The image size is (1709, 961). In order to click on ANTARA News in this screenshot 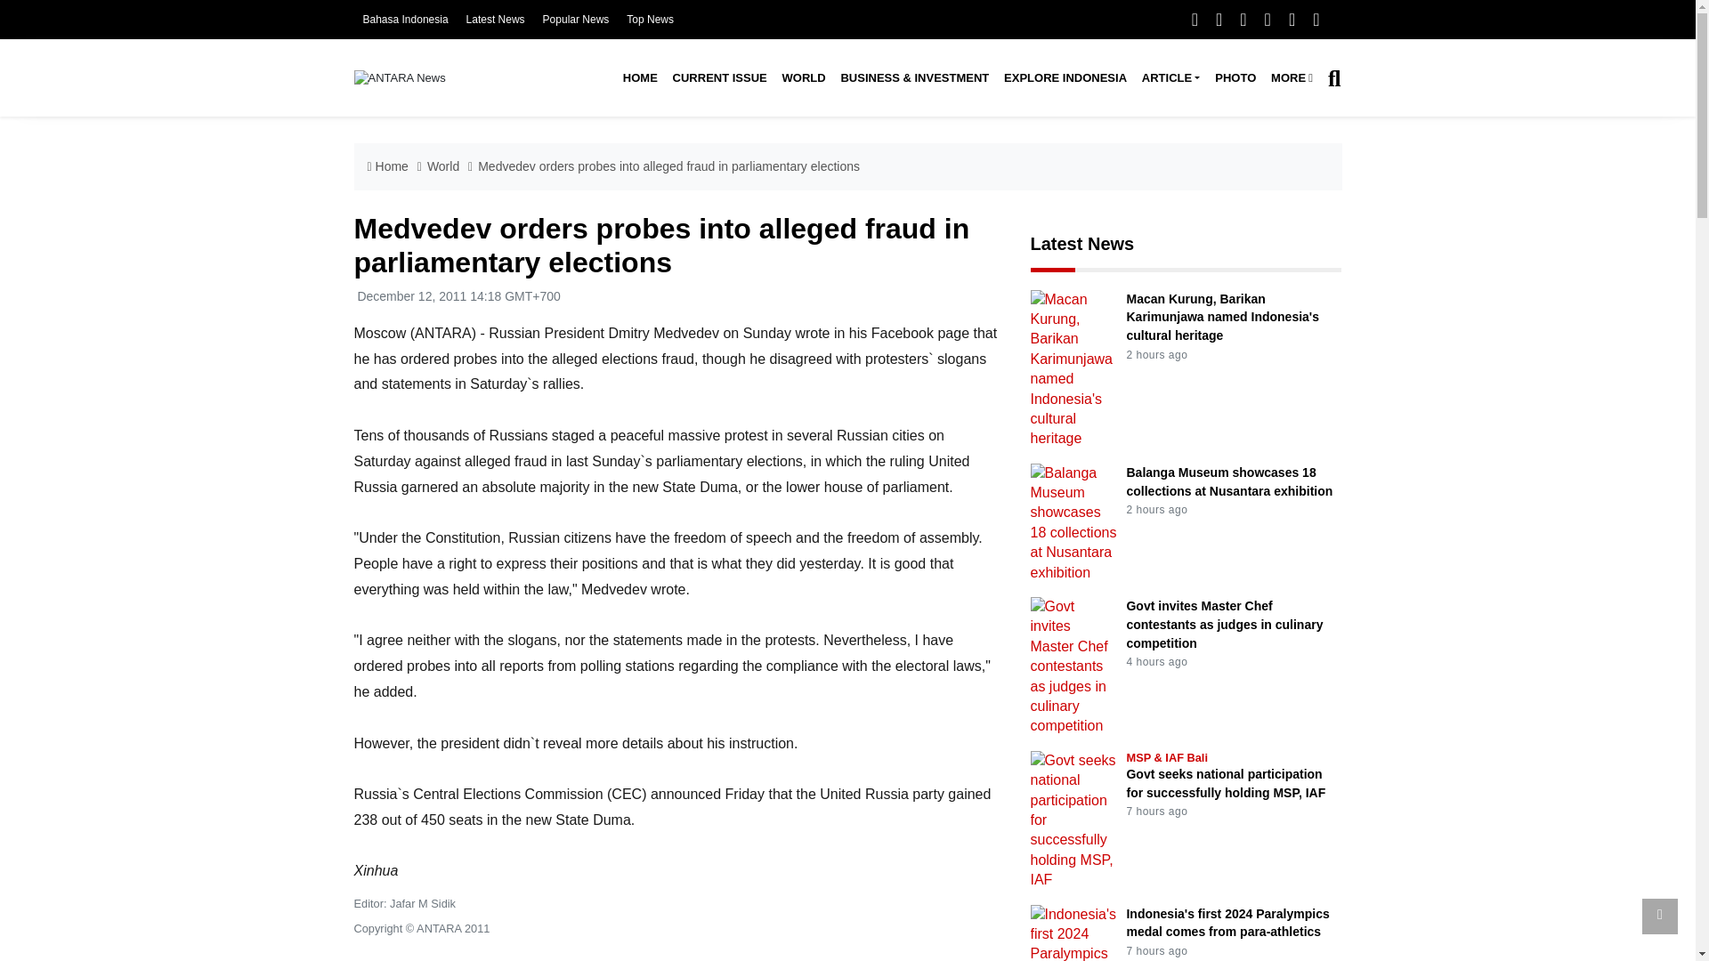, I will do `click(400, 77)`.